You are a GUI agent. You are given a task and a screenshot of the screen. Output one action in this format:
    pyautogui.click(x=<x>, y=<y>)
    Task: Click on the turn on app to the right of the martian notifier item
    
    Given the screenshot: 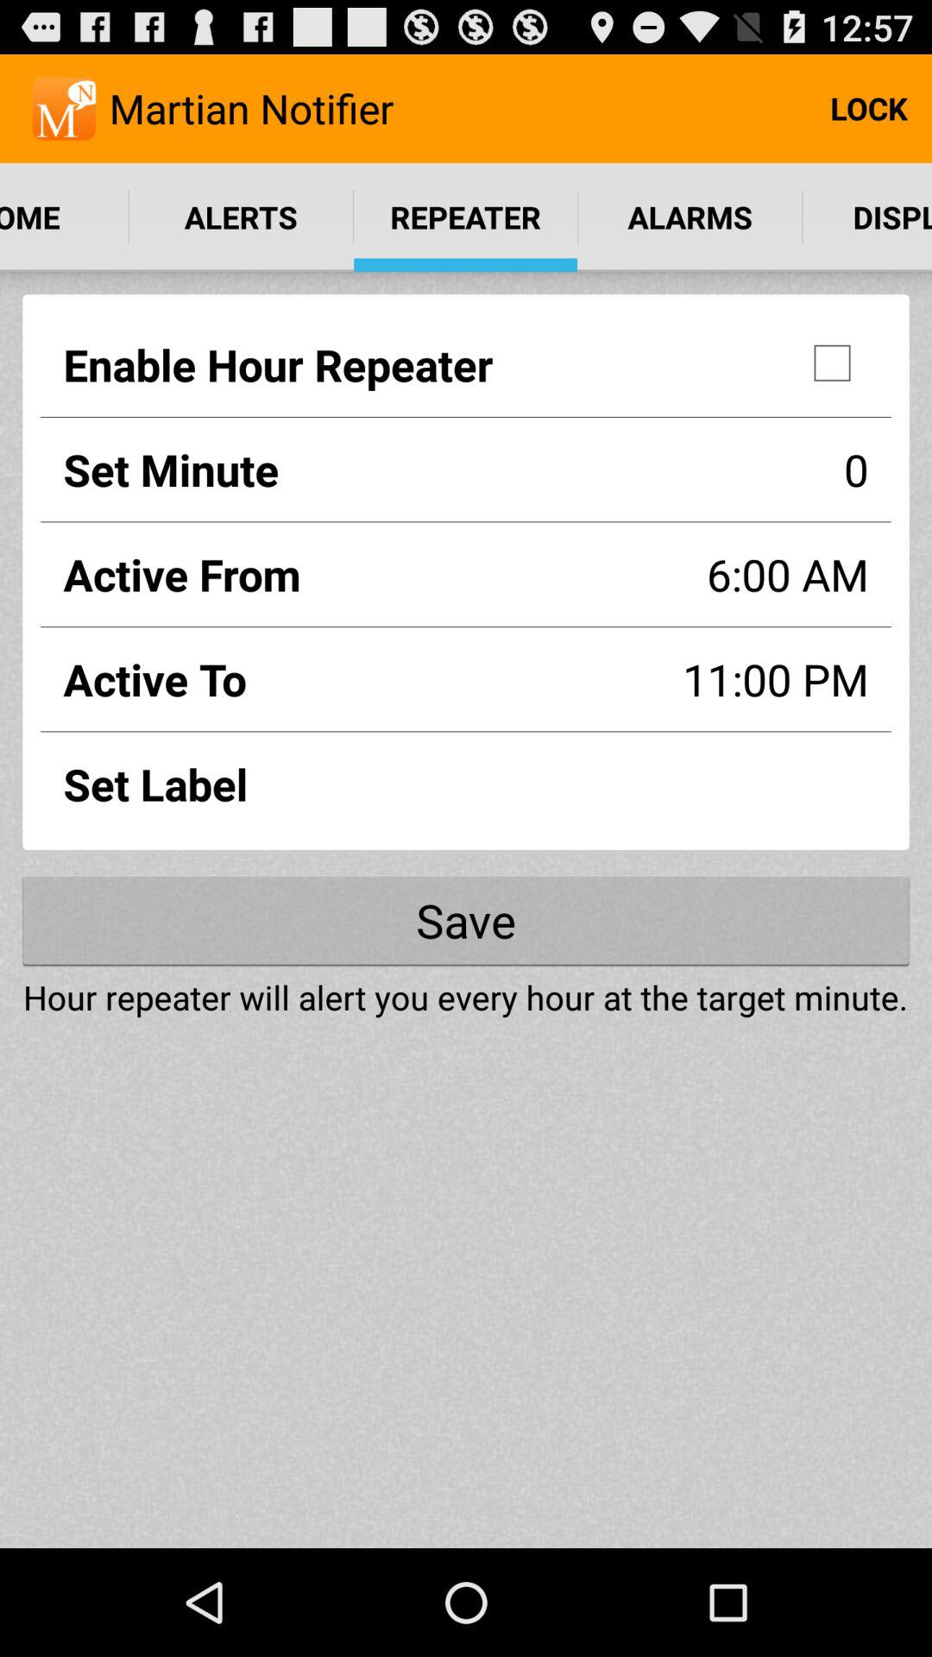 What is the action you would take?
    pyautogui.click(x=868, y=109)
    